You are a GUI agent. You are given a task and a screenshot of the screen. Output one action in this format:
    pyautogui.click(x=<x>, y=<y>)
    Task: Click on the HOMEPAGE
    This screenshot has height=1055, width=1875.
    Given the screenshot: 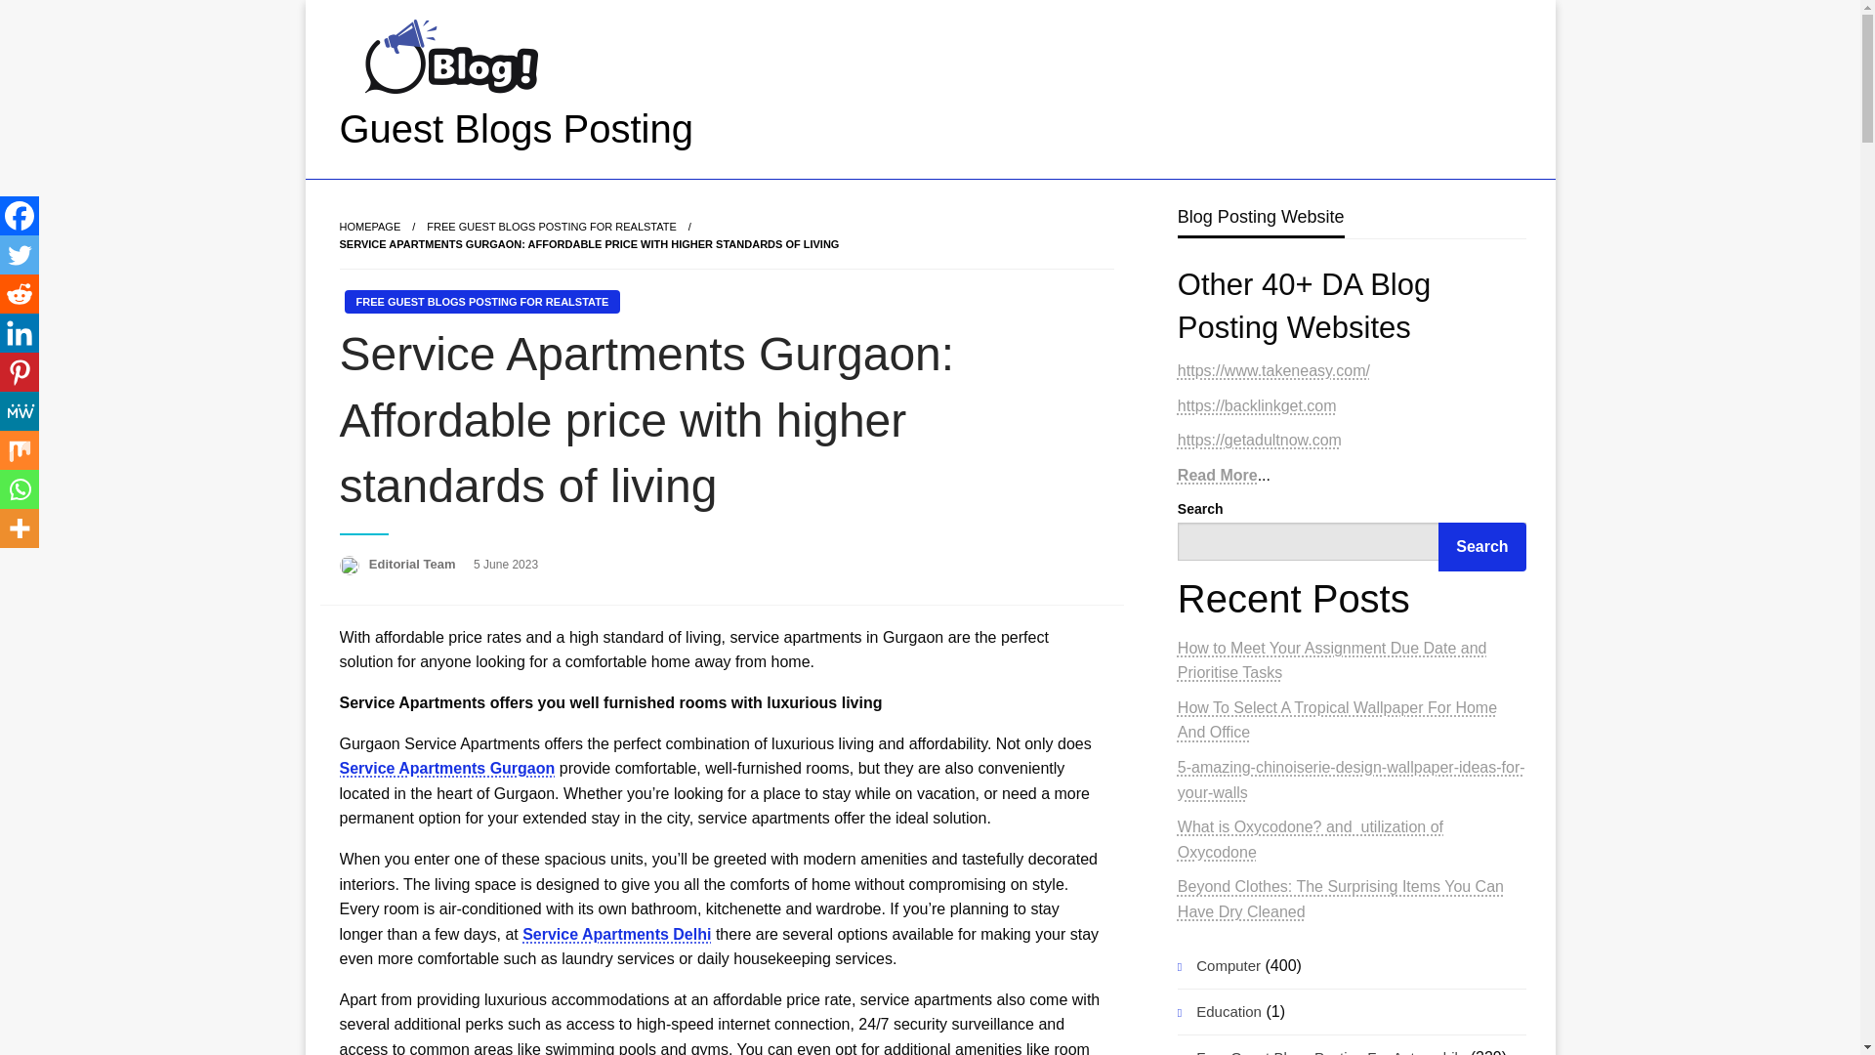 What is the action you would take?
    pyautogui.click(x=369, y=226)
    